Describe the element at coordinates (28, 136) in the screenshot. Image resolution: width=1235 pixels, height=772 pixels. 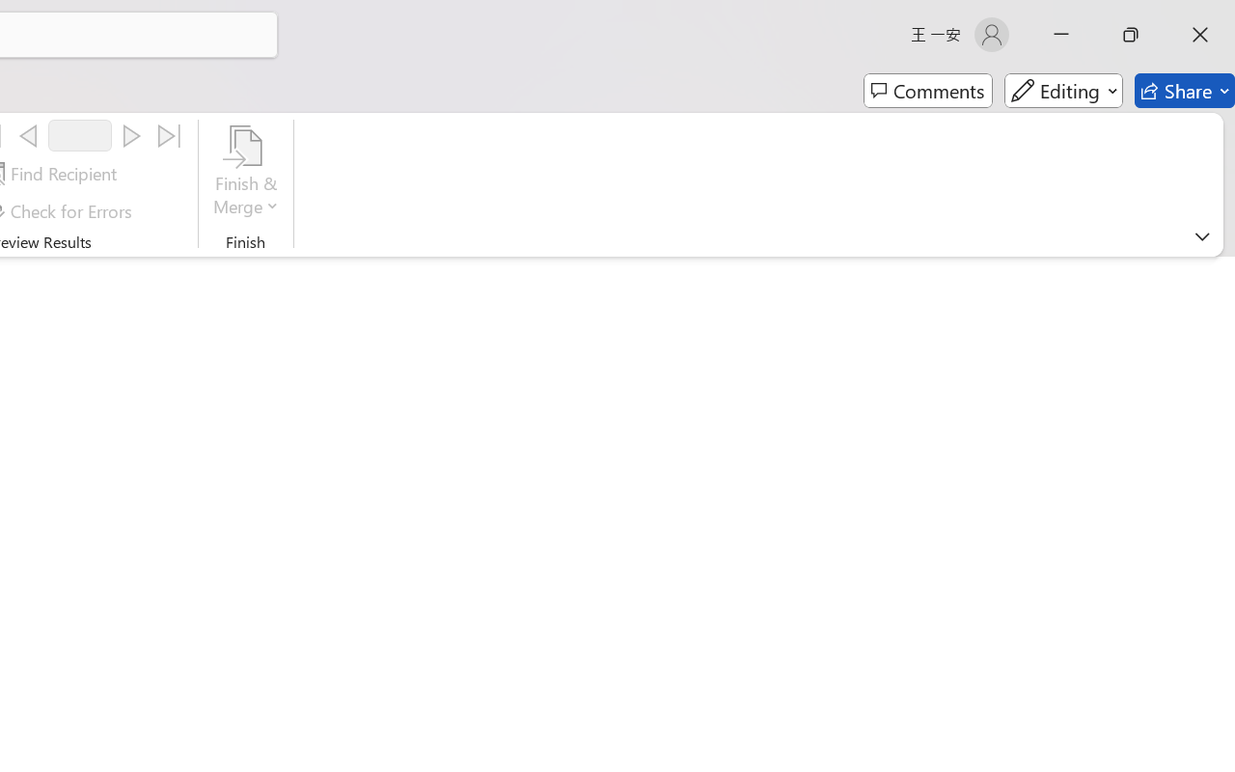
I see `Previous` at that location.